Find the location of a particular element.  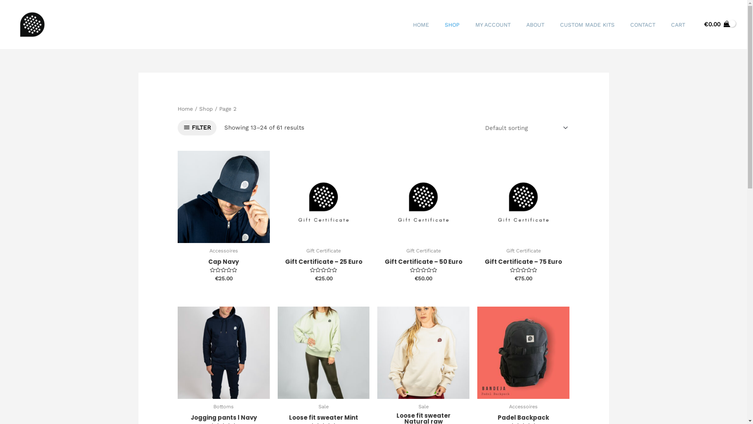

HOME is located at coordinates (421, 24).